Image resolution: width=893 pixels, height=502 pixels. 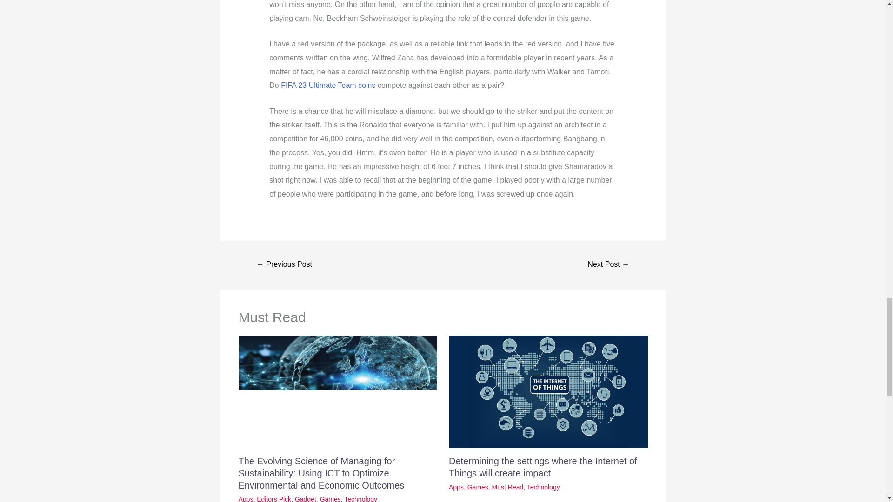 I want to click on FIFA 23 Ultimate Team coins, so click(x=328, y=85).